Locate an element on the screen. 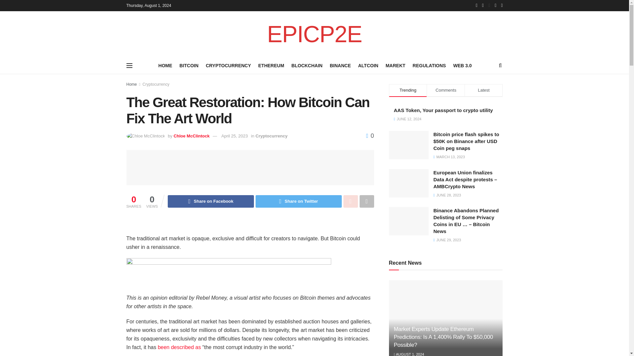 This screenshot has height=356, width=634. April 25, 2023 is located at coordinates (234, 136).